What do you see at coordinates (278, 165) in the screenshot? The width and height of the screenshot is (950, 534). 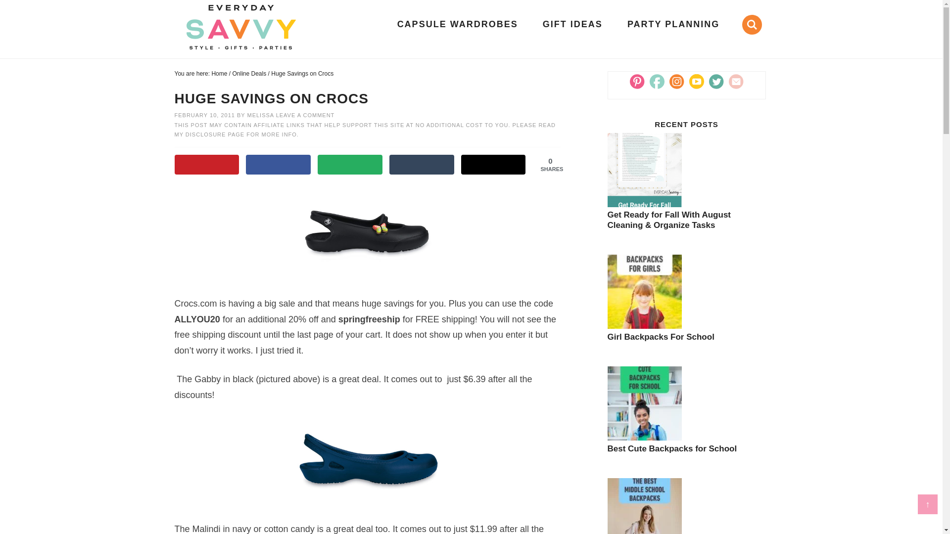 I see `Share on Facebook` at bounding box center [278, 165].